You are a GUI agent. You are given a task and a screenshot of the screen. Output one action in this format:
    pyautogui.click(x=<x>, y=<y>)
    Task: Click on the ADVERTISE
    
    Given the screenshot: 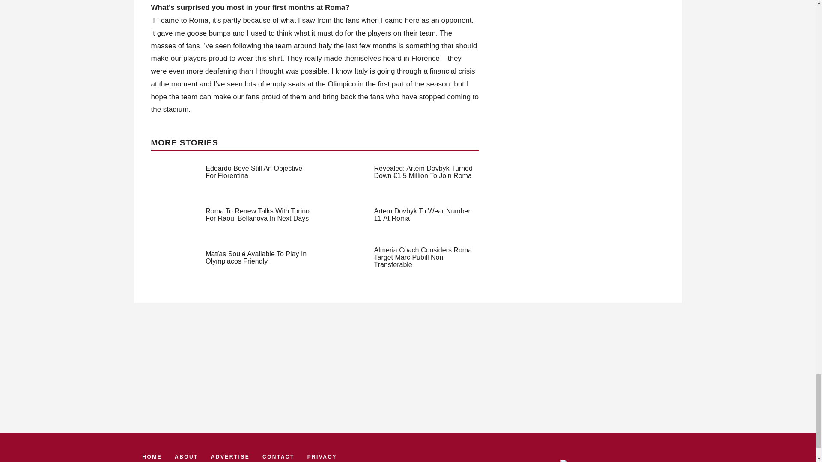 What is the action you would take?
    pyautogui.click(x=230, y=457)
    